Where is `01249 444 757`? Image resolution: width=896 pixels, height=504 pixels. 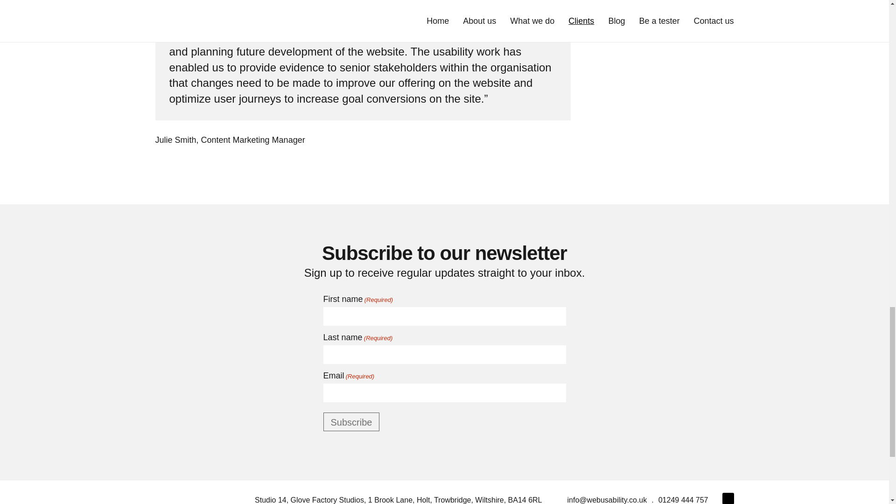
01249 444 757 is located at coordinates (683, 500).